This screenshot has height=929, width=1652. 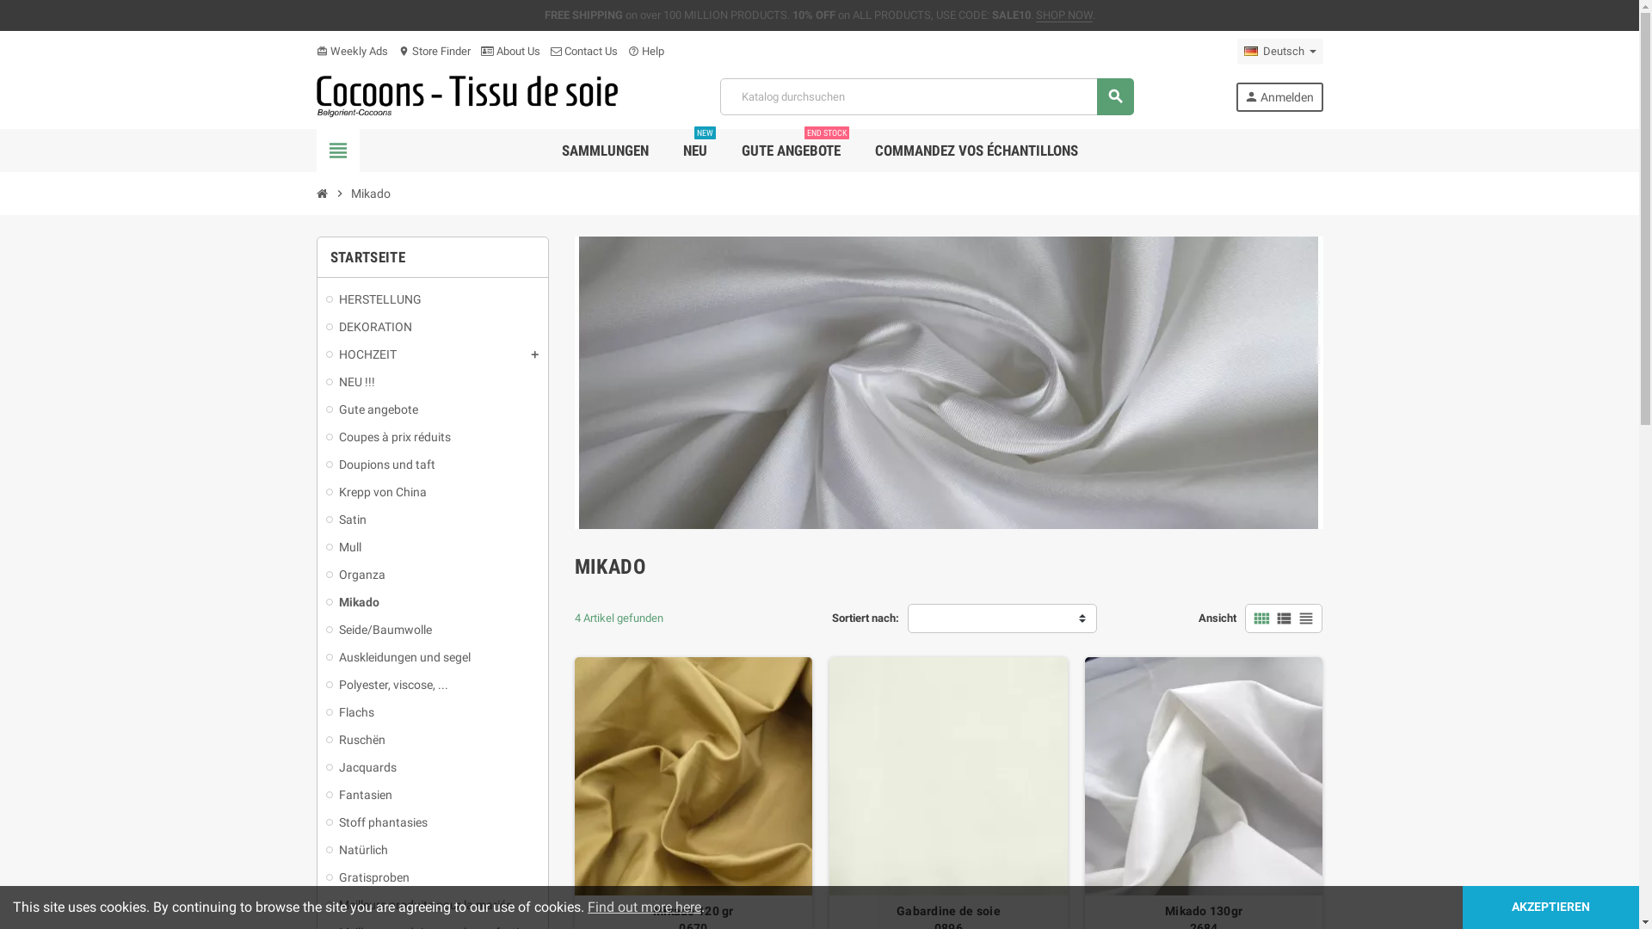 What do you see at coordinates (432, 492) in the screenshot?
I see `Krepp von China` at bounding box center [432, 492].